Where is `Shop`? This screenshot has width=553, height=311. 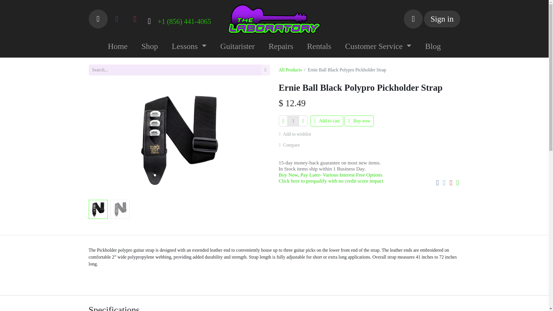
Shop is located at coordinates (149, 46).